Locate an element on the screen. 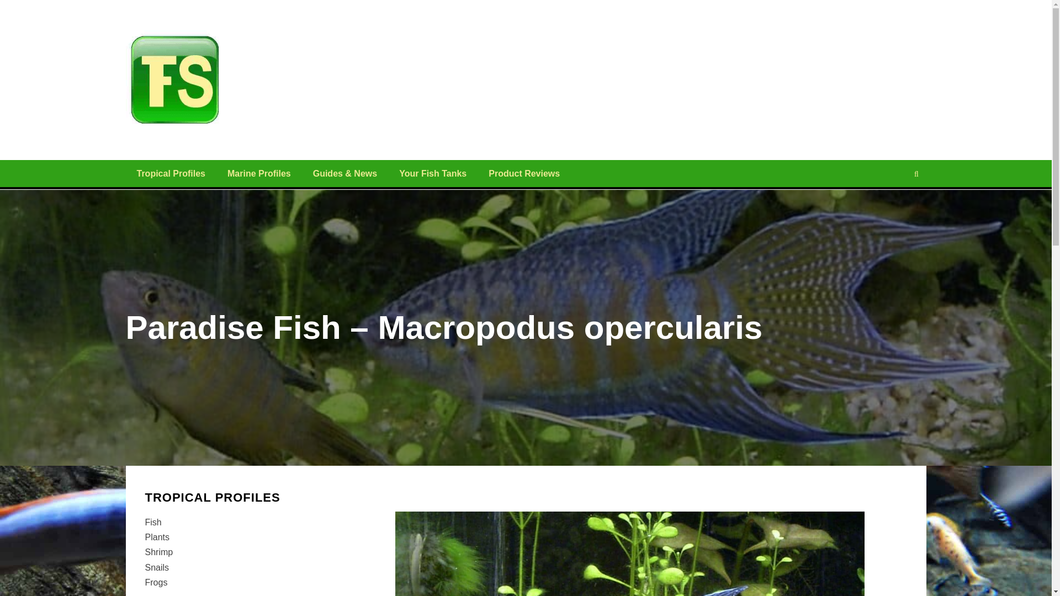  Shrimp is located at coordinates (158, 552).